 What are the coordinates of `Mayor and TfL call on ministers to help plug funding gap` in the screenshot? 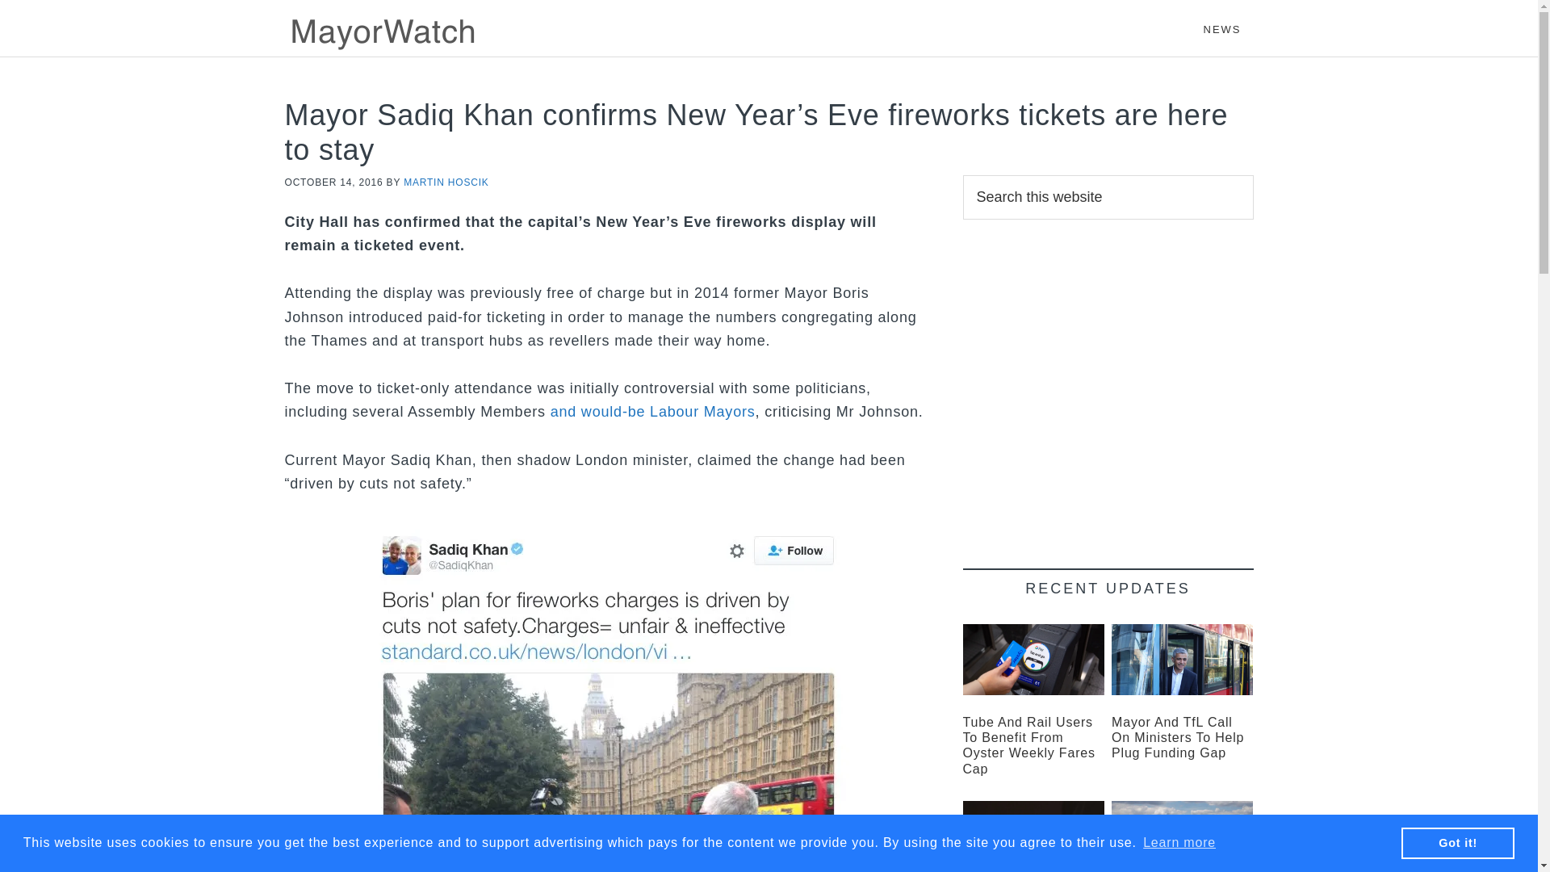 It's located at (1177, 736).